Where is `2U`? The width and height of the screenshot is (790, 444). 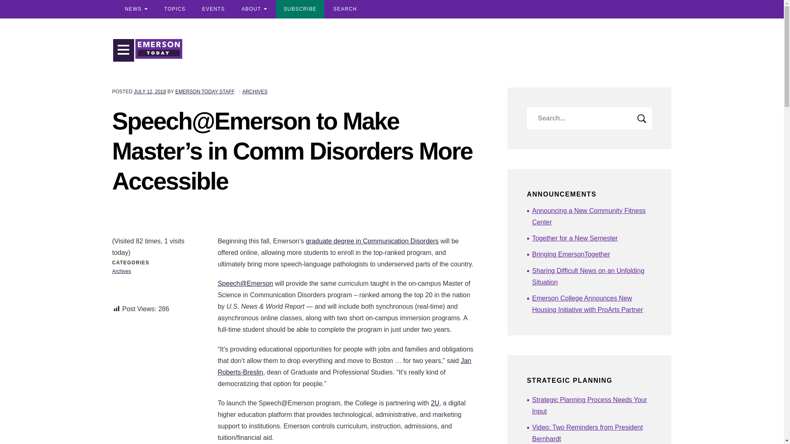
2U is located at coordinates (434, 403).